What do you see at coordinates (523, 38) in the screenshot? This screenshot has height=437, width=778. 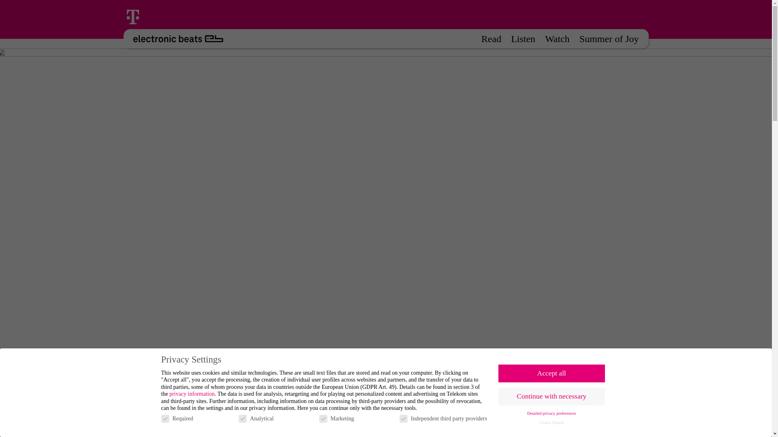 I see `Listen` at bounding box center [523, 38].